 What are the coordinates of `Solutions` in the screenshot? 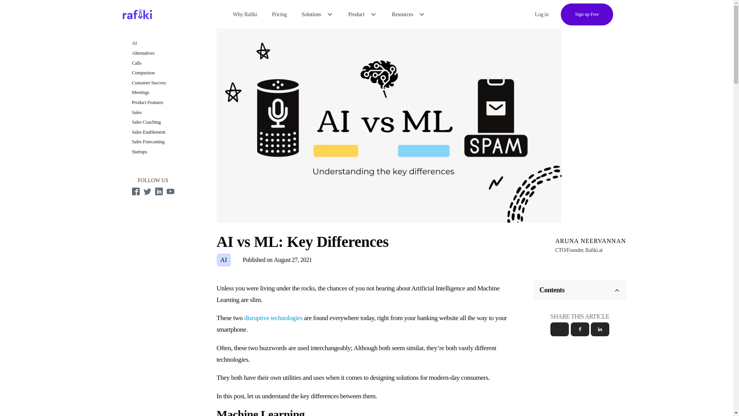 It's located at (317, 14).